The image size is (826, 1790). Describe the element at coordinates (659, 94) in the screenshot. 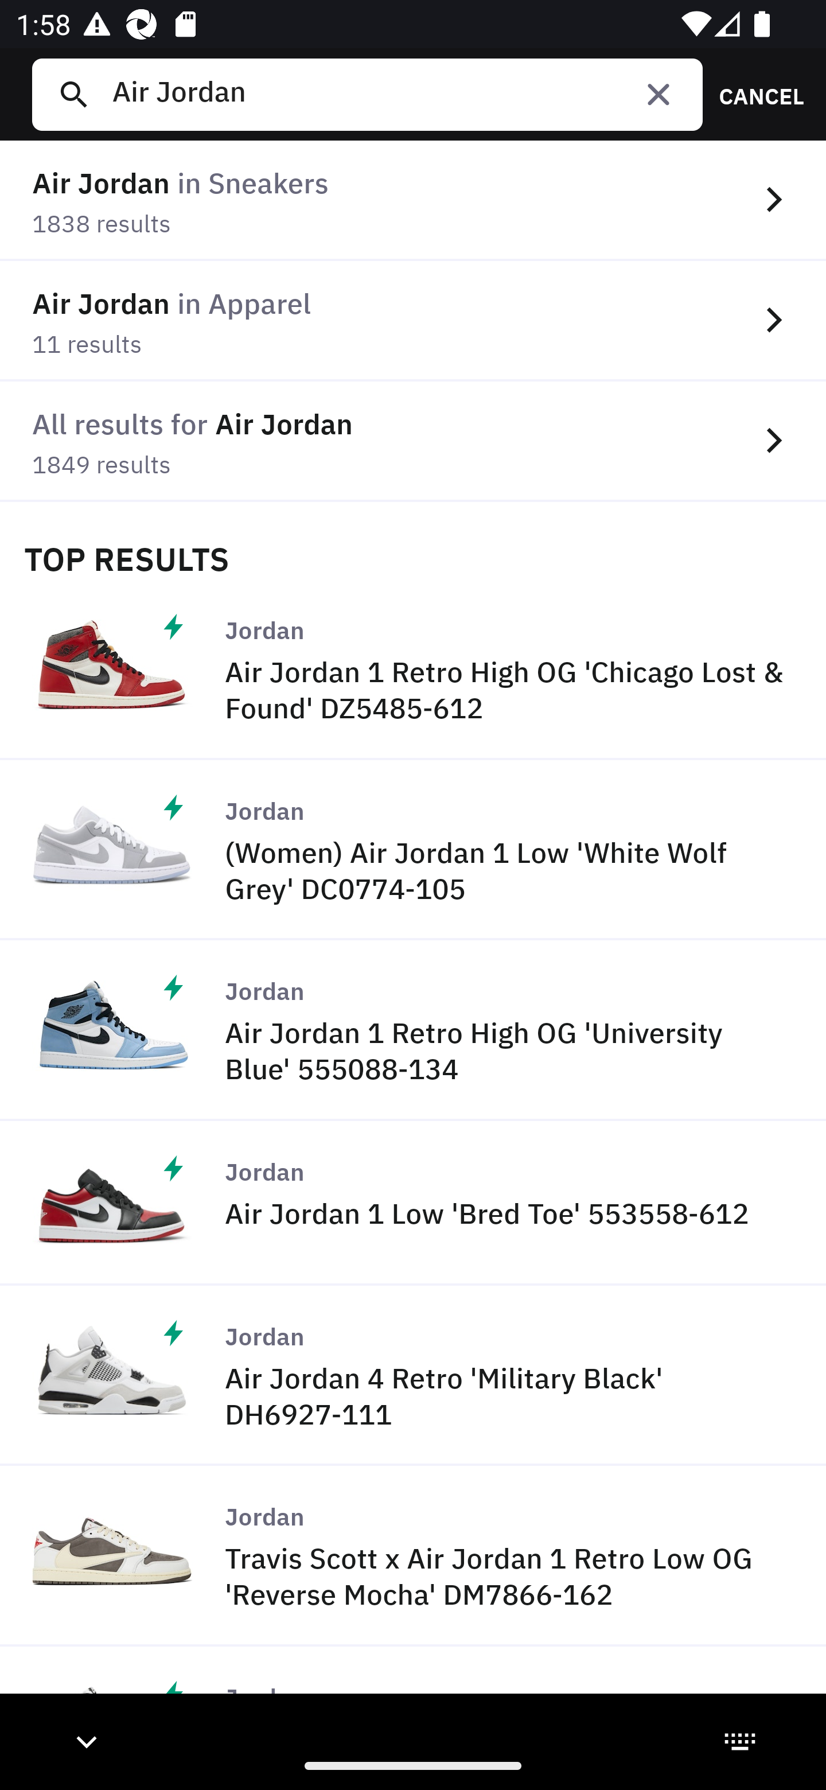

I see `` at that location.